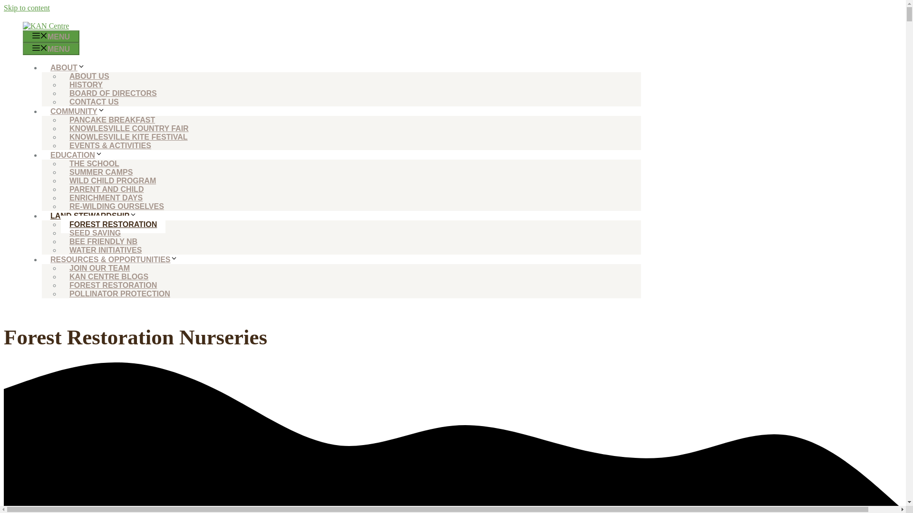 This screenshot has width=913, height=513. I want to click on MENU, so click(51, 36).